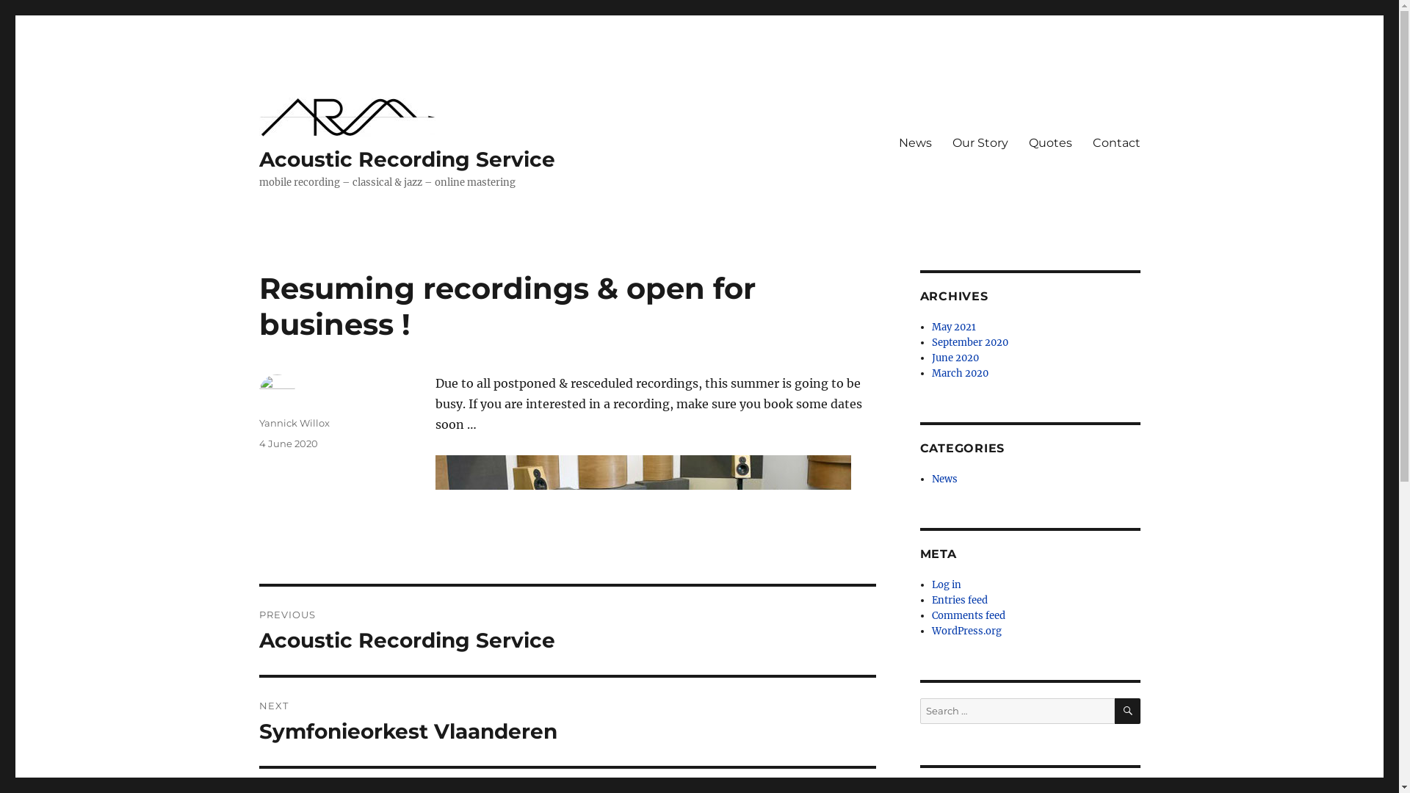 The width and height of the screenshot is (1410, 793). I want to click on May 2021, so click(954, 327).